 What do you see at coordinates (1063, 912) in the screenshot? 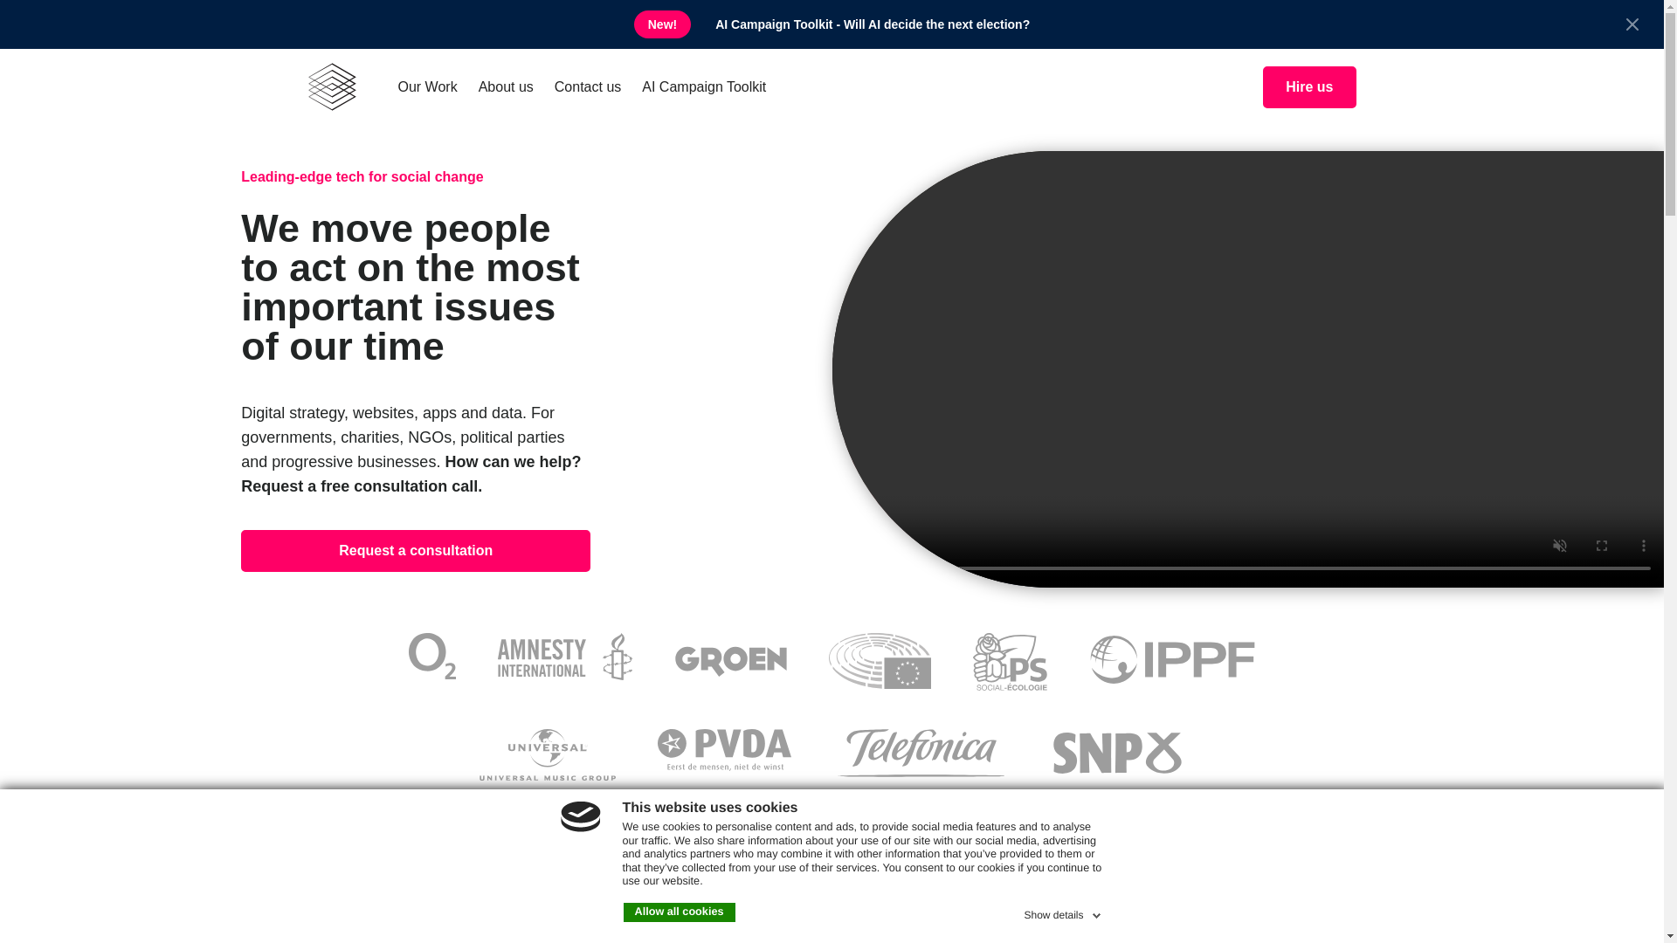
I see `Show details` at bounding box center [1063, 912].